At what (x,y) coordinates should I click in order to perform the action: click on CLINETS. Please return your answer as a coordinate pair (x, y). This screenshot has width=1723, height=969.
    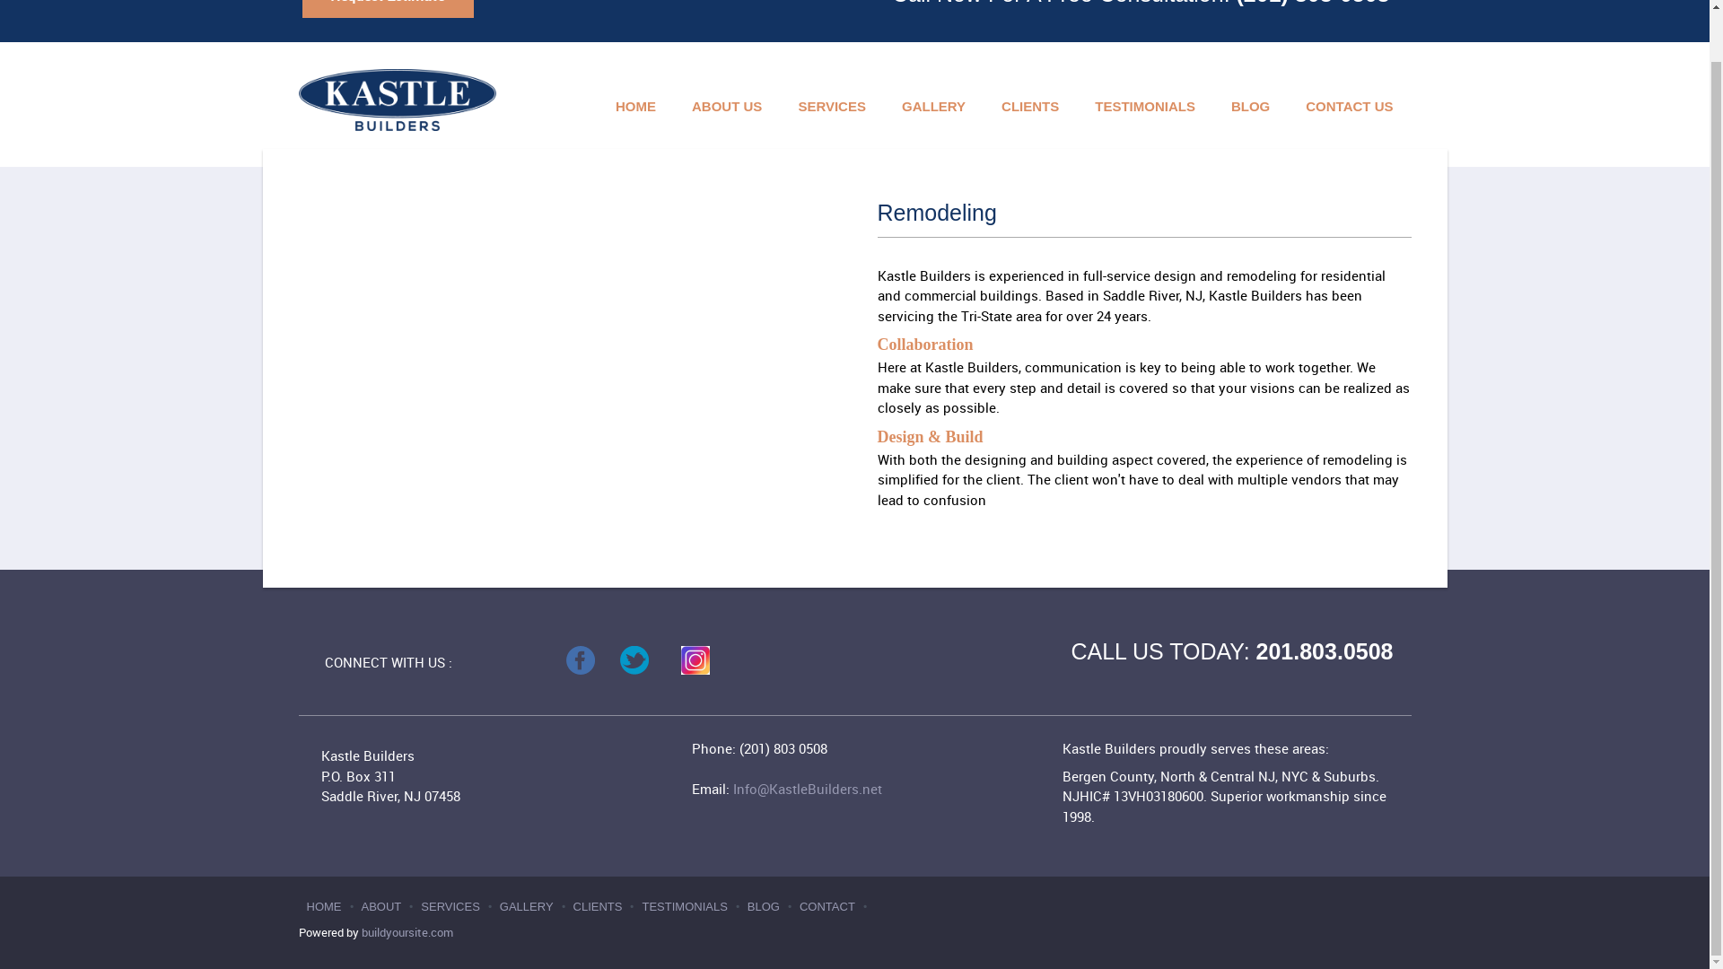
    Looking at the image, I should click on (599, 906).